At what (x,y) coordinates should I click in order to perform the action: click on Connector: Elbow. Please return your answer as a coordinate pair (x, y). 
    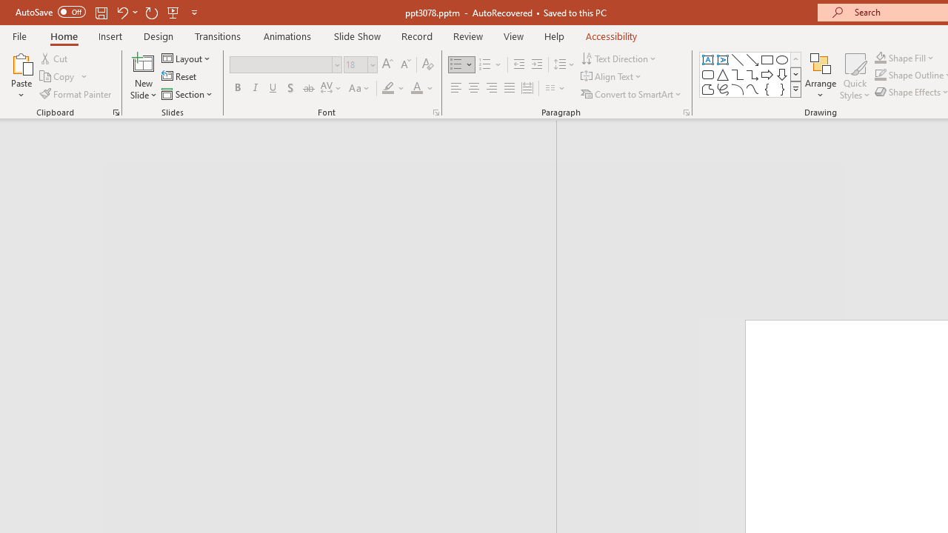
    Looking at the image, I should click on (738, 74).